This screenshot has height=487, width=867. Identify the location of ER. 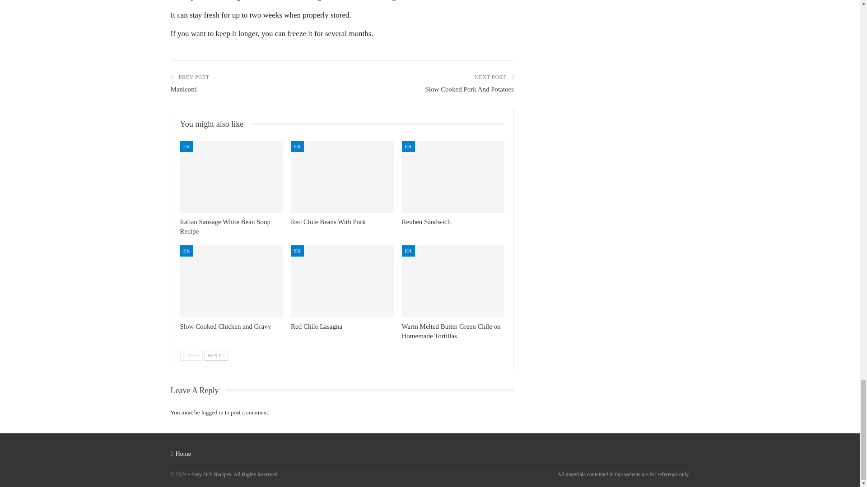
(297, 146).